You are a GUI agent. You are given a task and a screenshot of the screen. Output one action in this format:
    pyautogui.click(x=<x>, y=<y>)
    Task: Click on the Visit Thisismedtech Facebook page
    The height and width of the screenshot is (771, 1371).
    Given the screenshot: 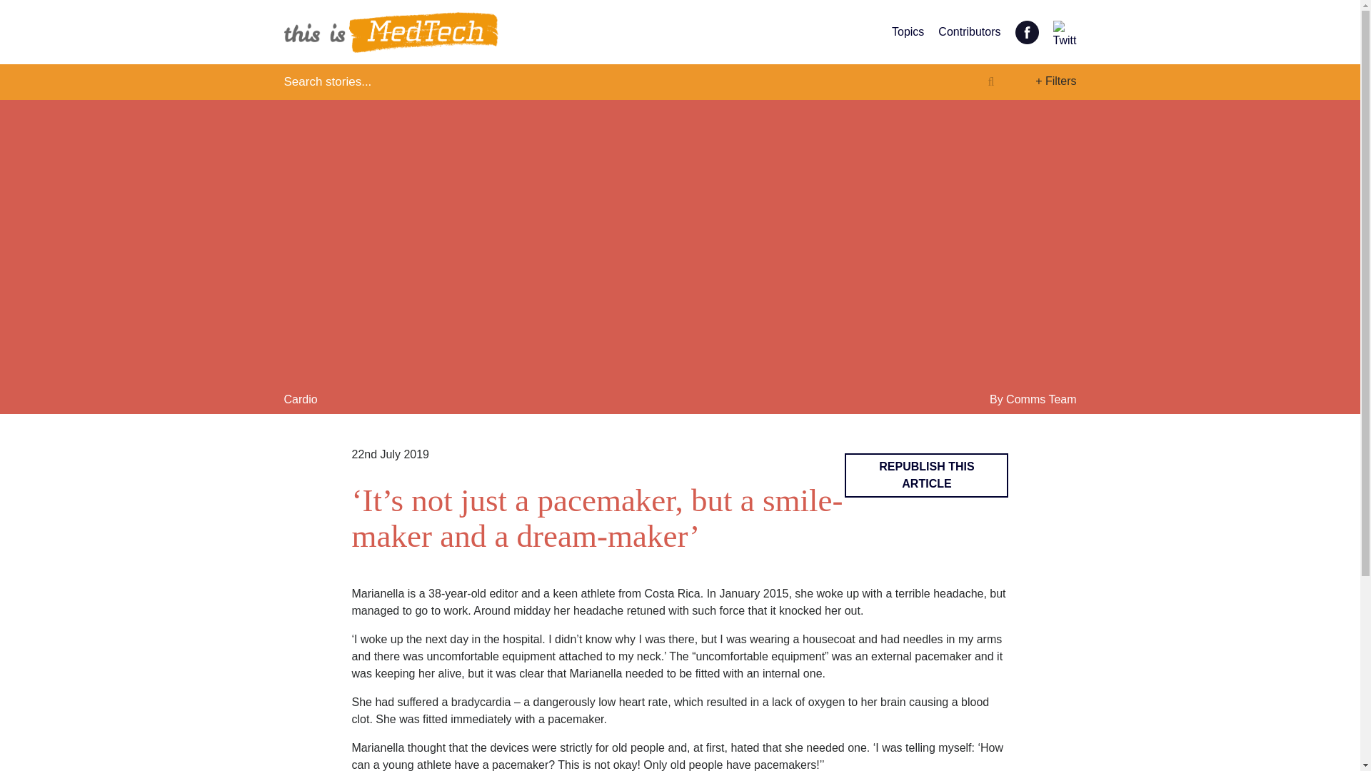 What is the action you would take?
    pyautogui.click(x=1027, y=30)
    